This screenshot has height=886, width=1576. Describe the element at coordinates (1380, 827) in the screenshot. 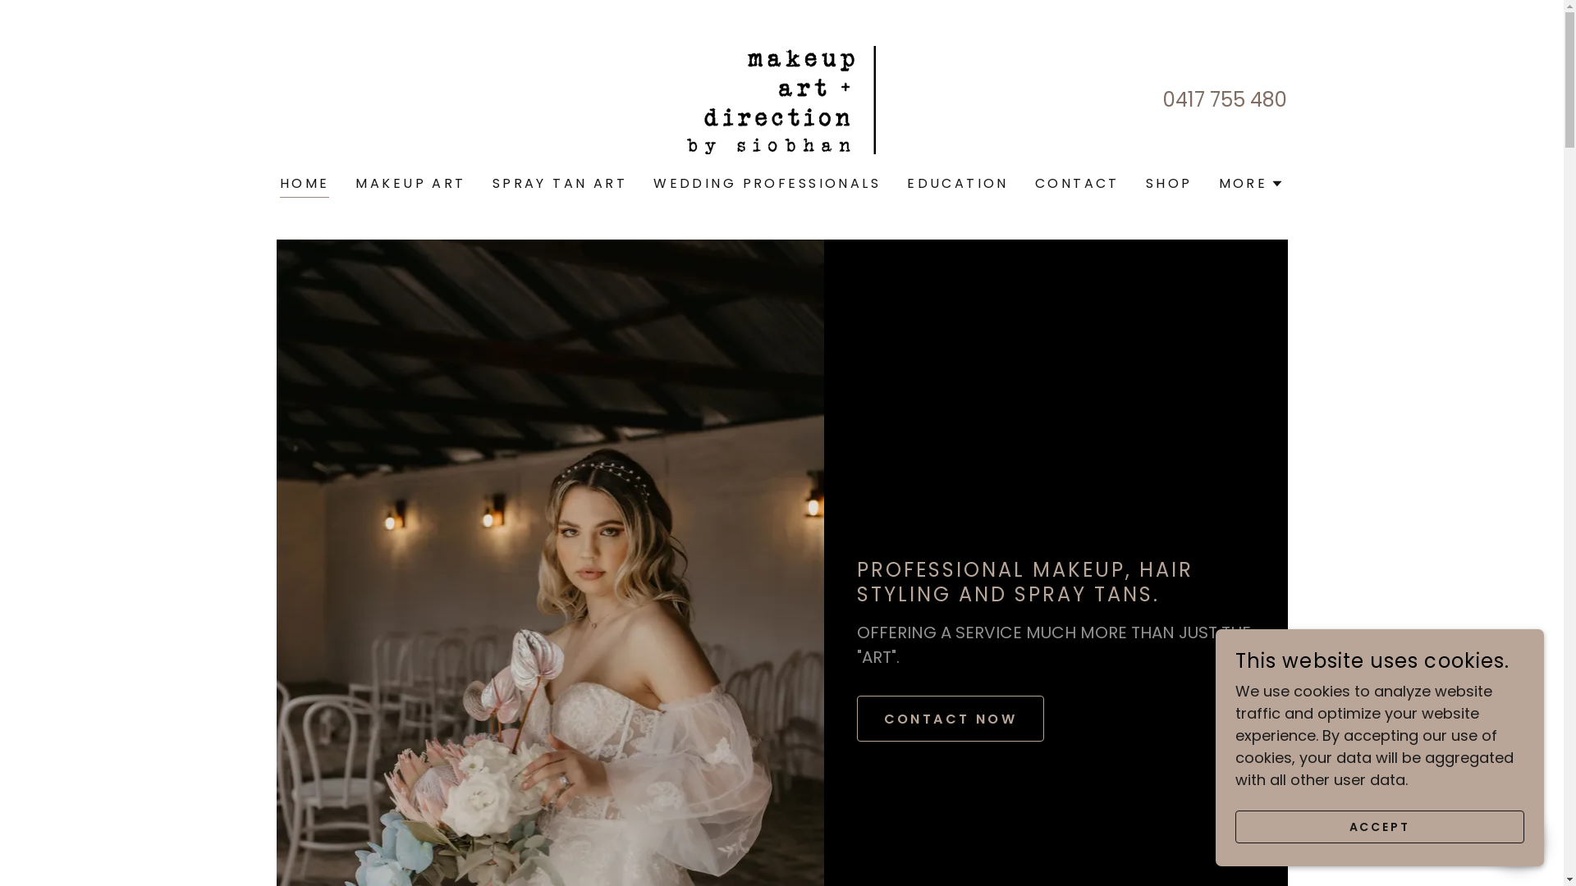

I see `ACCEPT` at that location.